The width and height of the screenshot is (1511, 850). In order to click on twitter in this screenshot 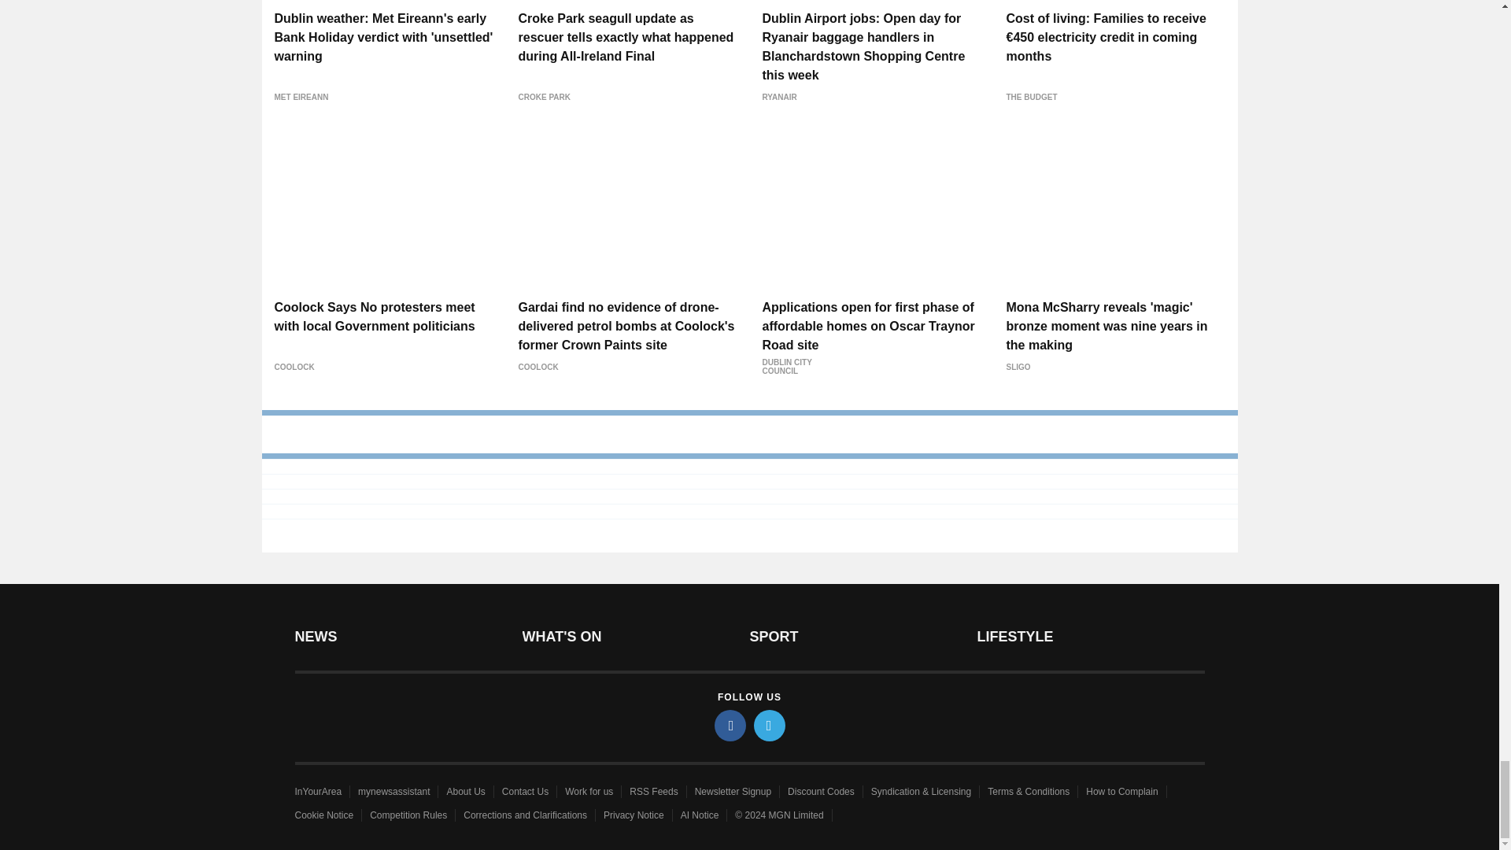, I will do `click(770, 725)`.